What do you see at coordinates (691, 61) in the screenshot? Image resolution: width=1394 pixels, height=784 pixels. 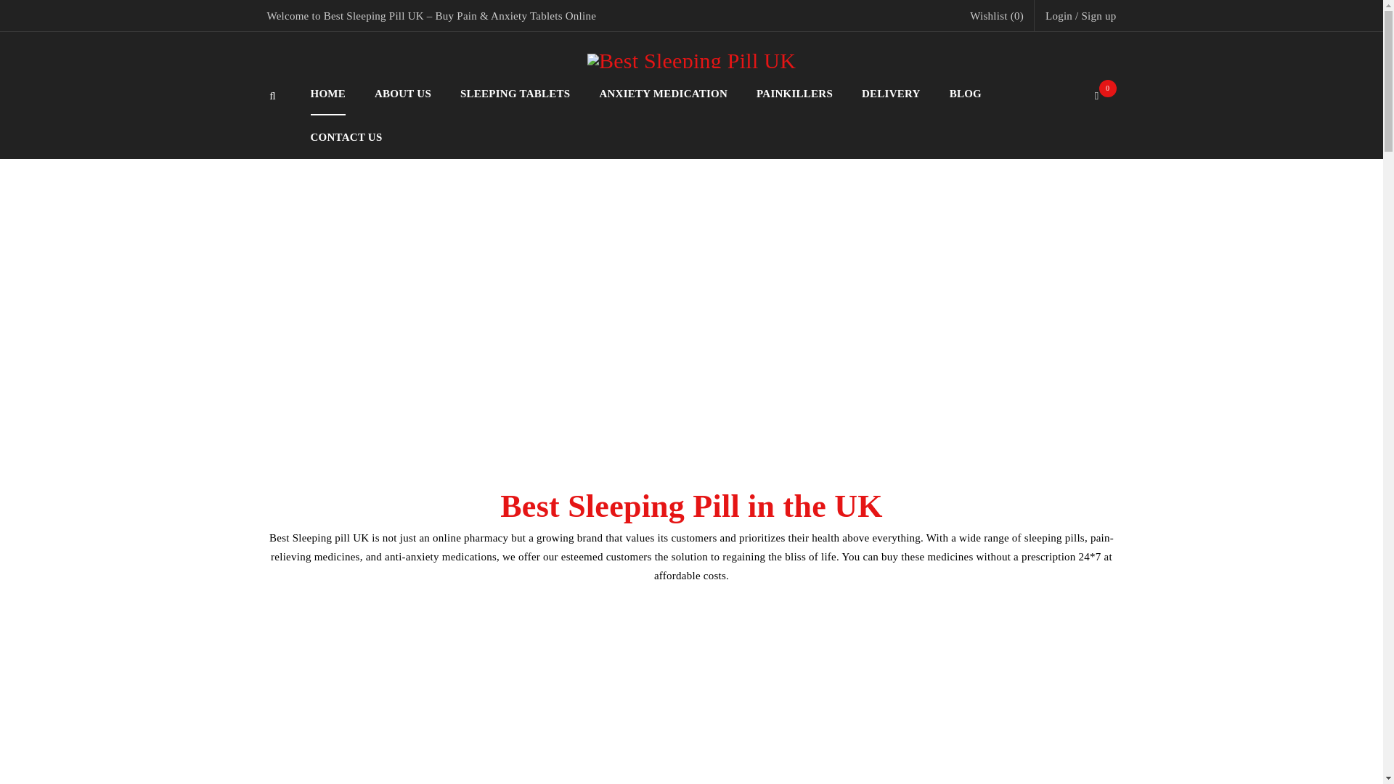 I see `Best Sleeping Pill UK` at bounding box center [691, 61].